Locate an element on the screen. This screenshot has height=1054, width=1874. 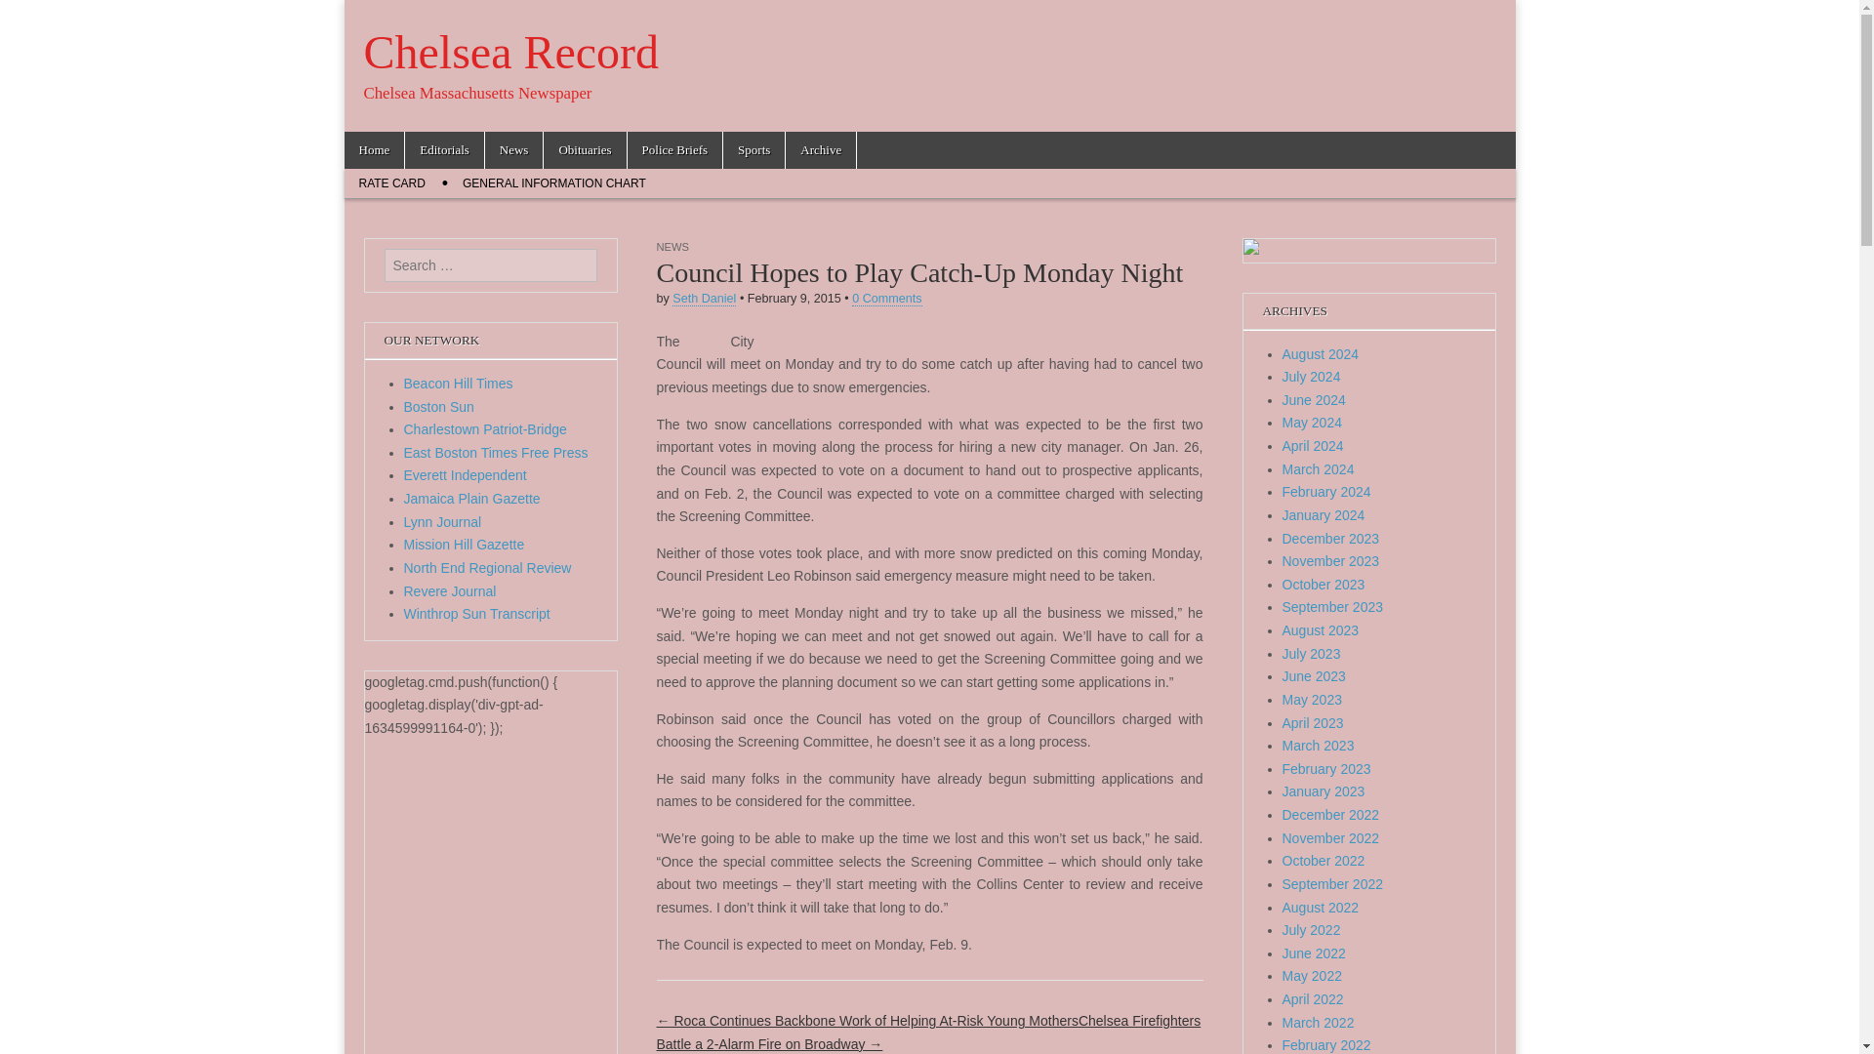
Boston Sun is located at coordinates (439, 407).